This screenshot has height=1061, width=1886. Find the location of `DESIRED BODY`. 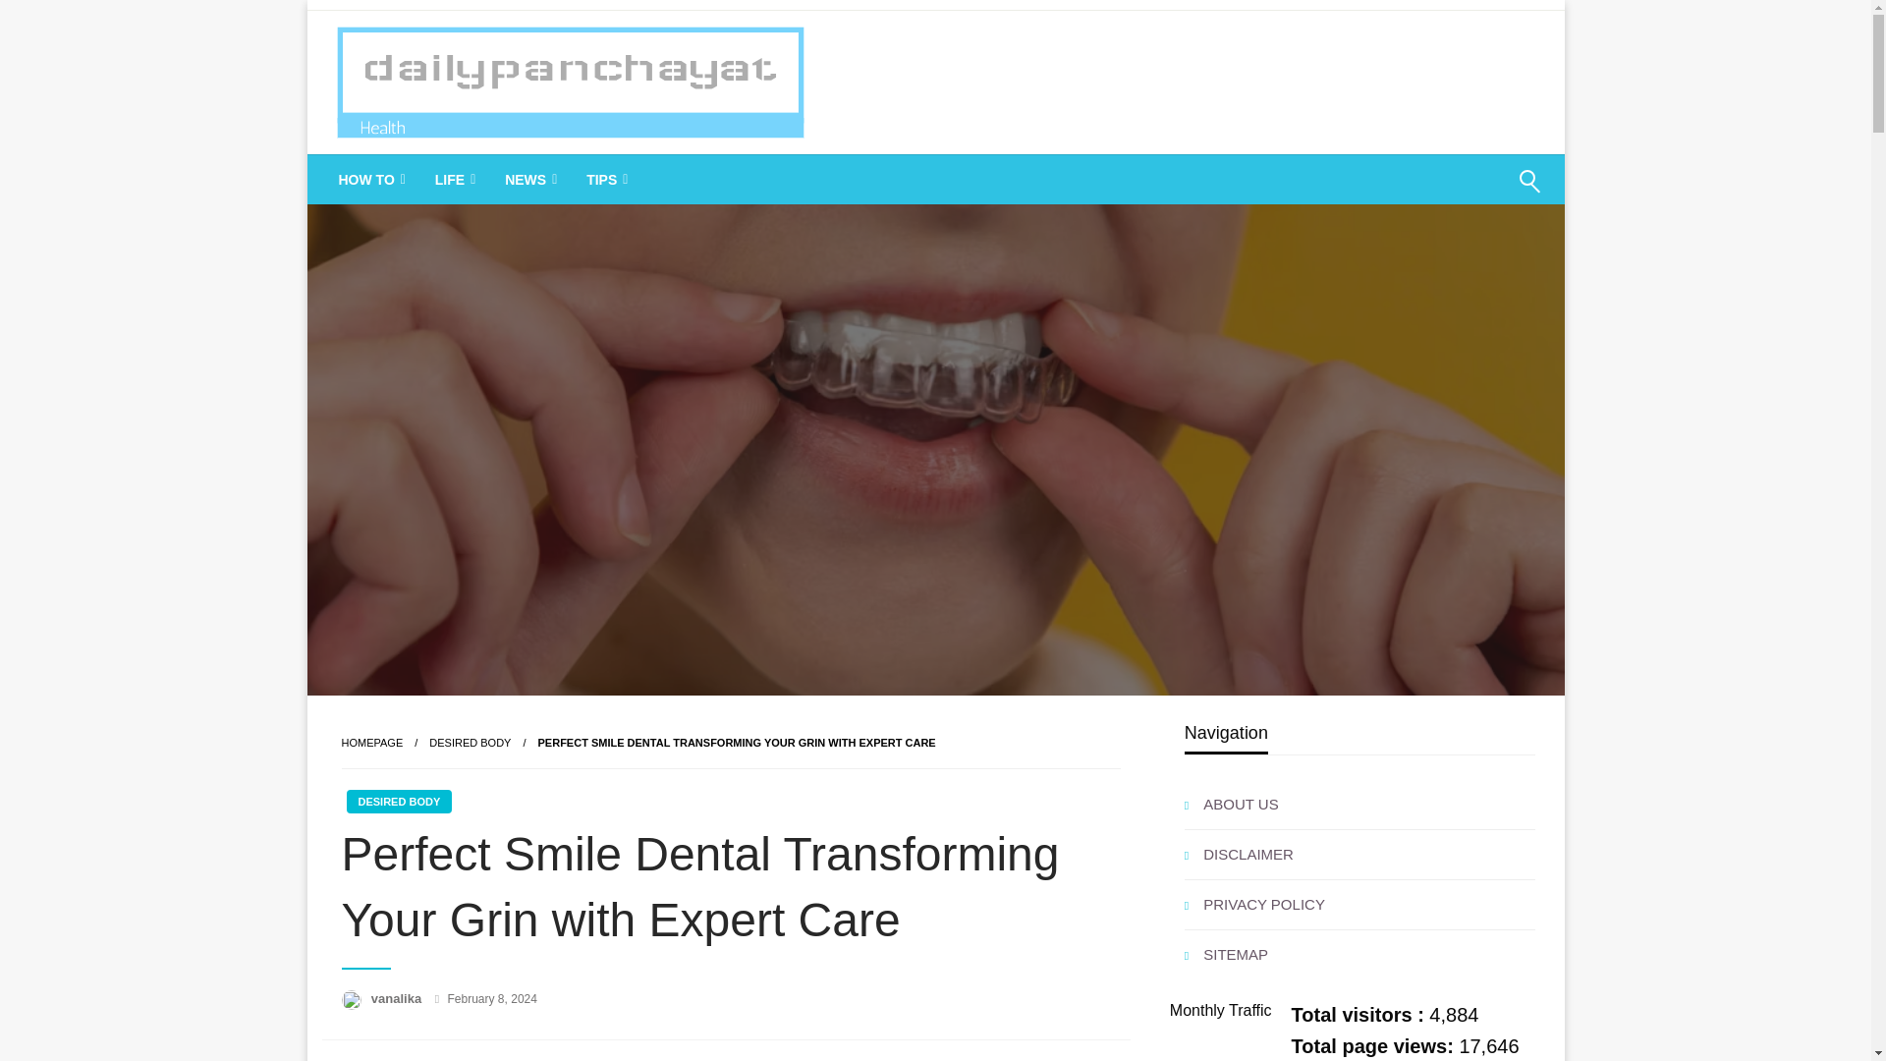

DESIRED BODY is located at coordinates (470, 743).